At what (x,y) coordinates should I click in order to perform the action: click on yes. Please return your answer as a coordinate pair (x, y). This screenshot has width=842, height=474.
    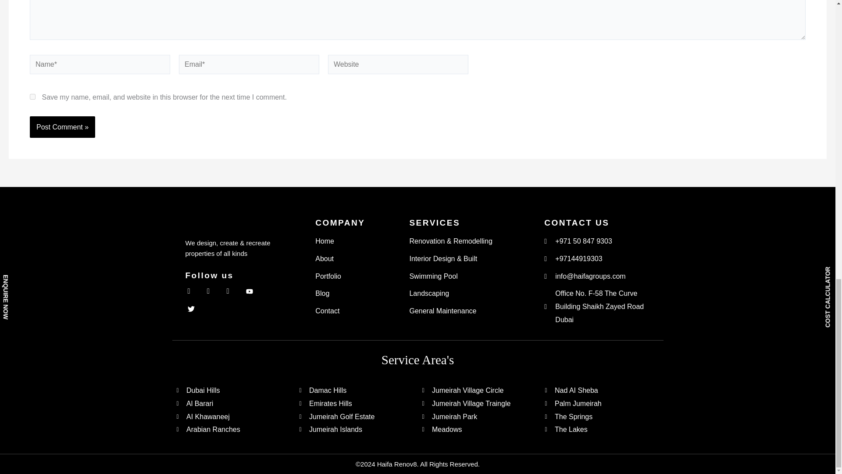
    Looking at the image, I should click on (32, 97).